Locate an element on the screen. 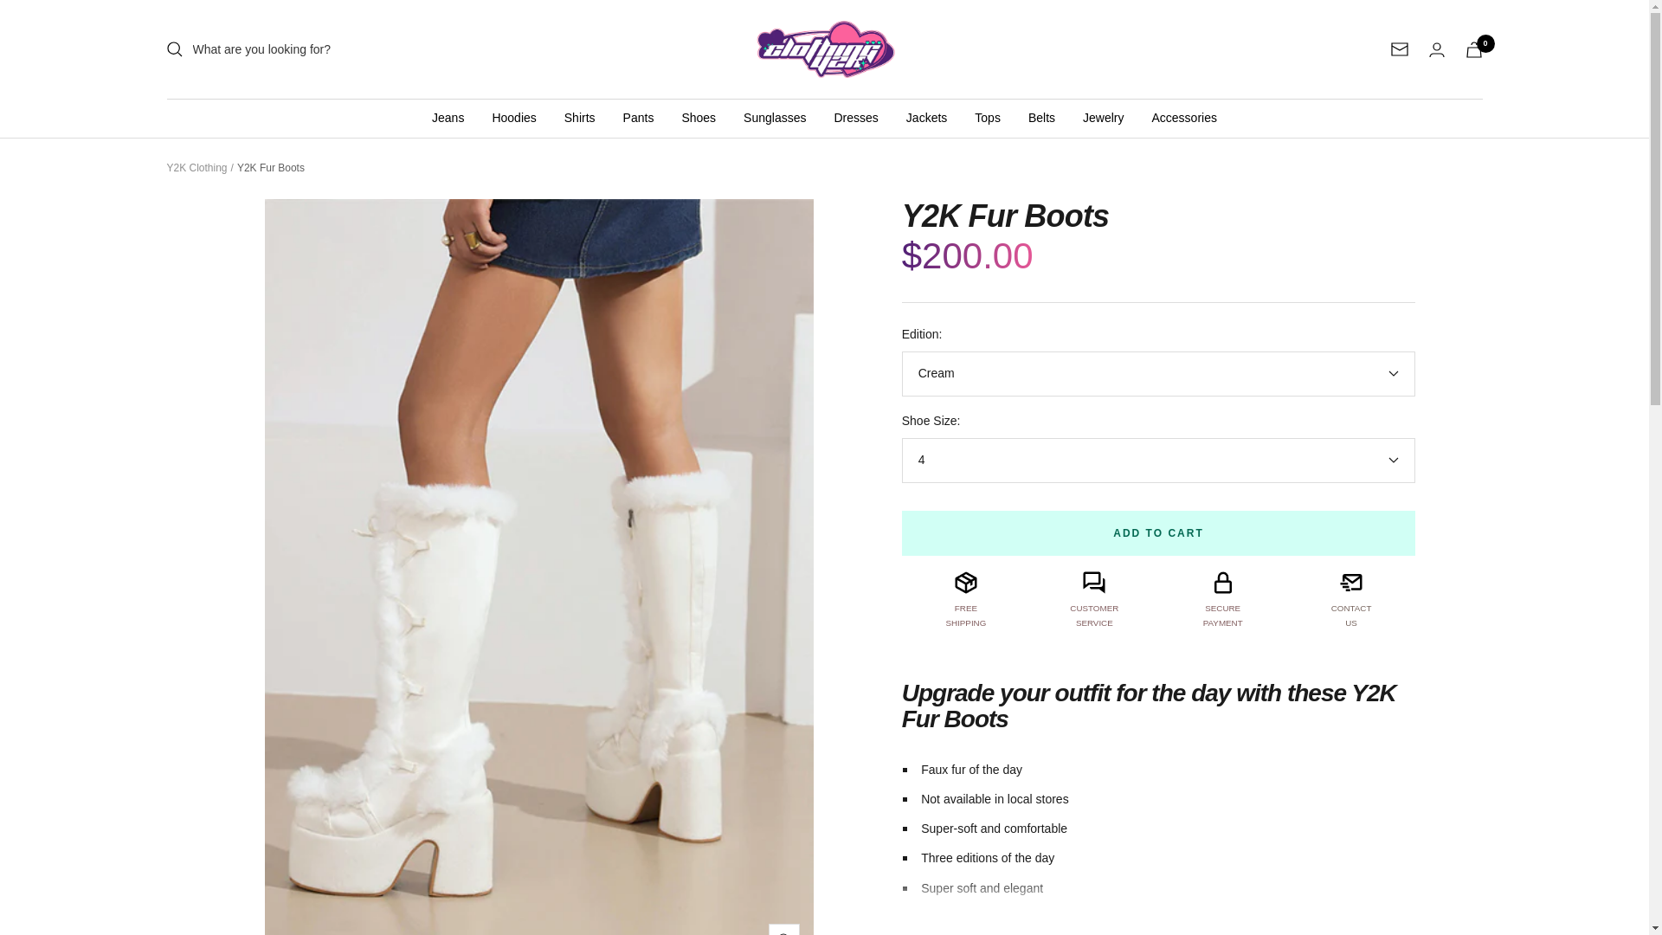  Shirts is located at coordinates (580, 118).